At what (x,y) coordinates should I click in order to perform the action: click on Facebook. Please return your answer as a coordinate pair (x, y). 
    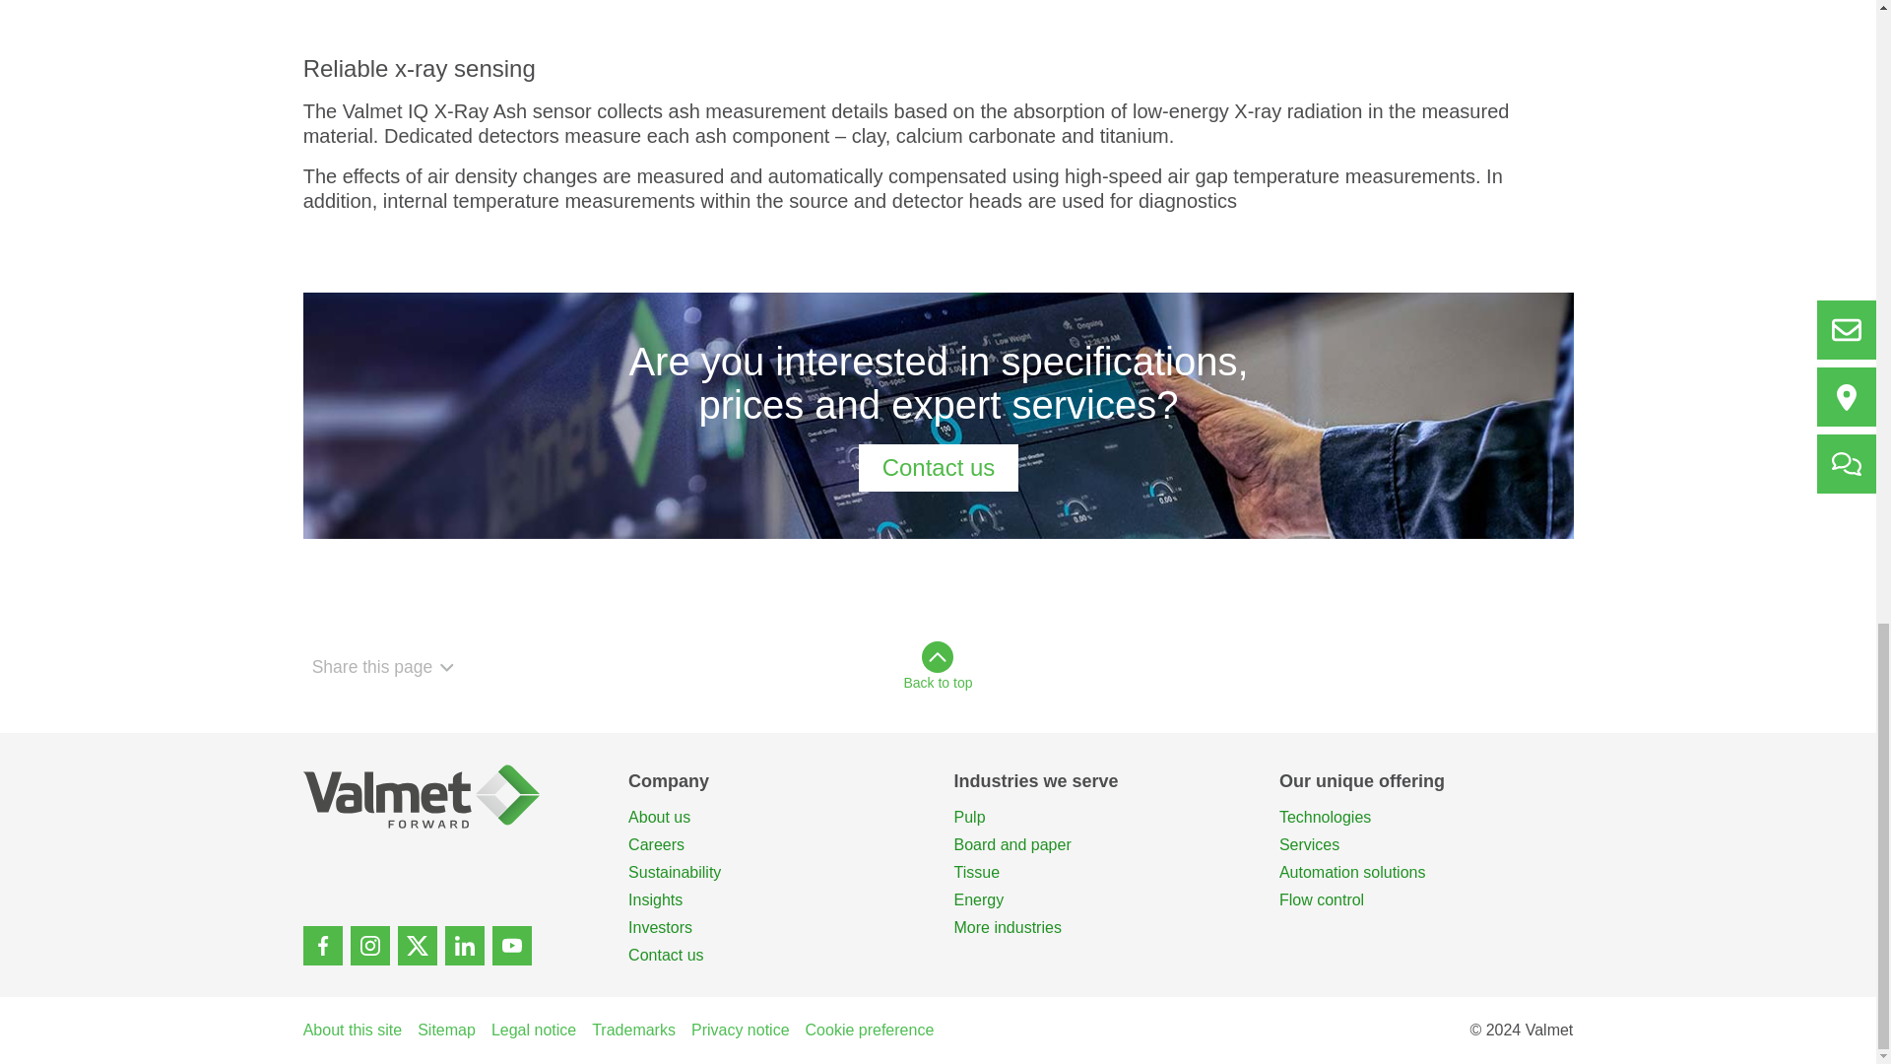
    Looking at the image, I should click on (322, 945).